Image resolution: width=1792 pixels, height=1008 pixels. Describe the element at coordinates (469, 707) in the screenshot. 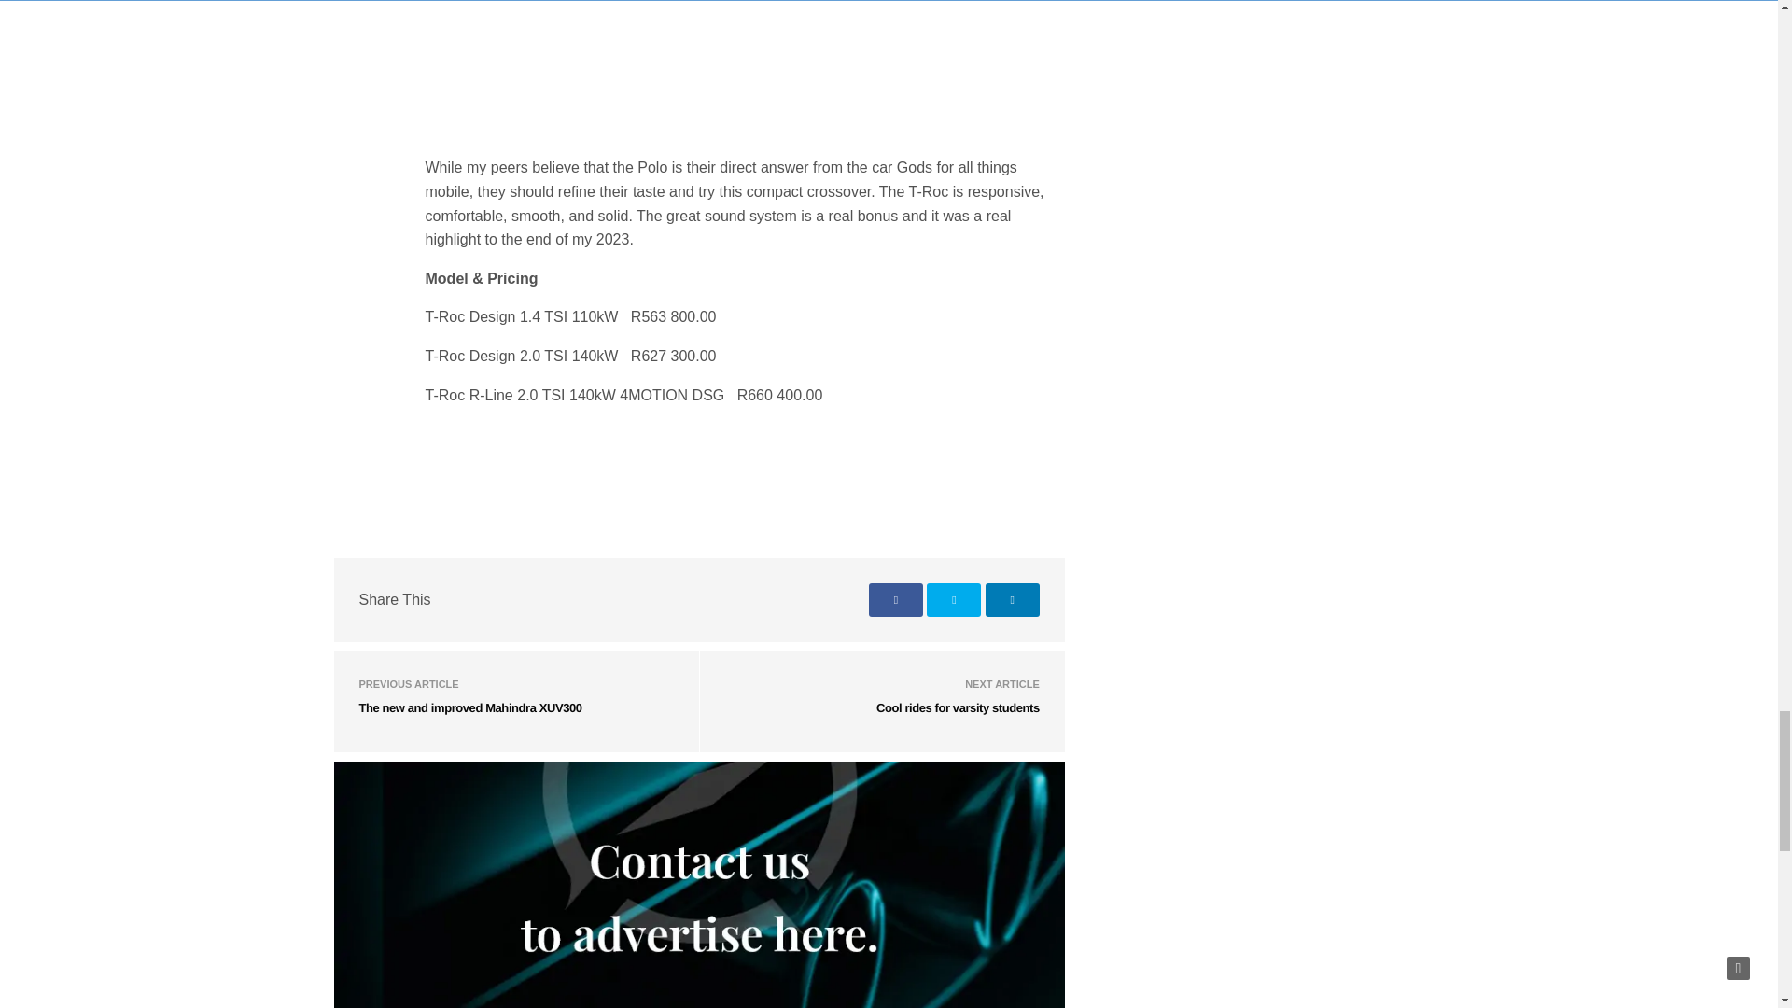

I see `The new and improved Mahindra XUV300` at that location.